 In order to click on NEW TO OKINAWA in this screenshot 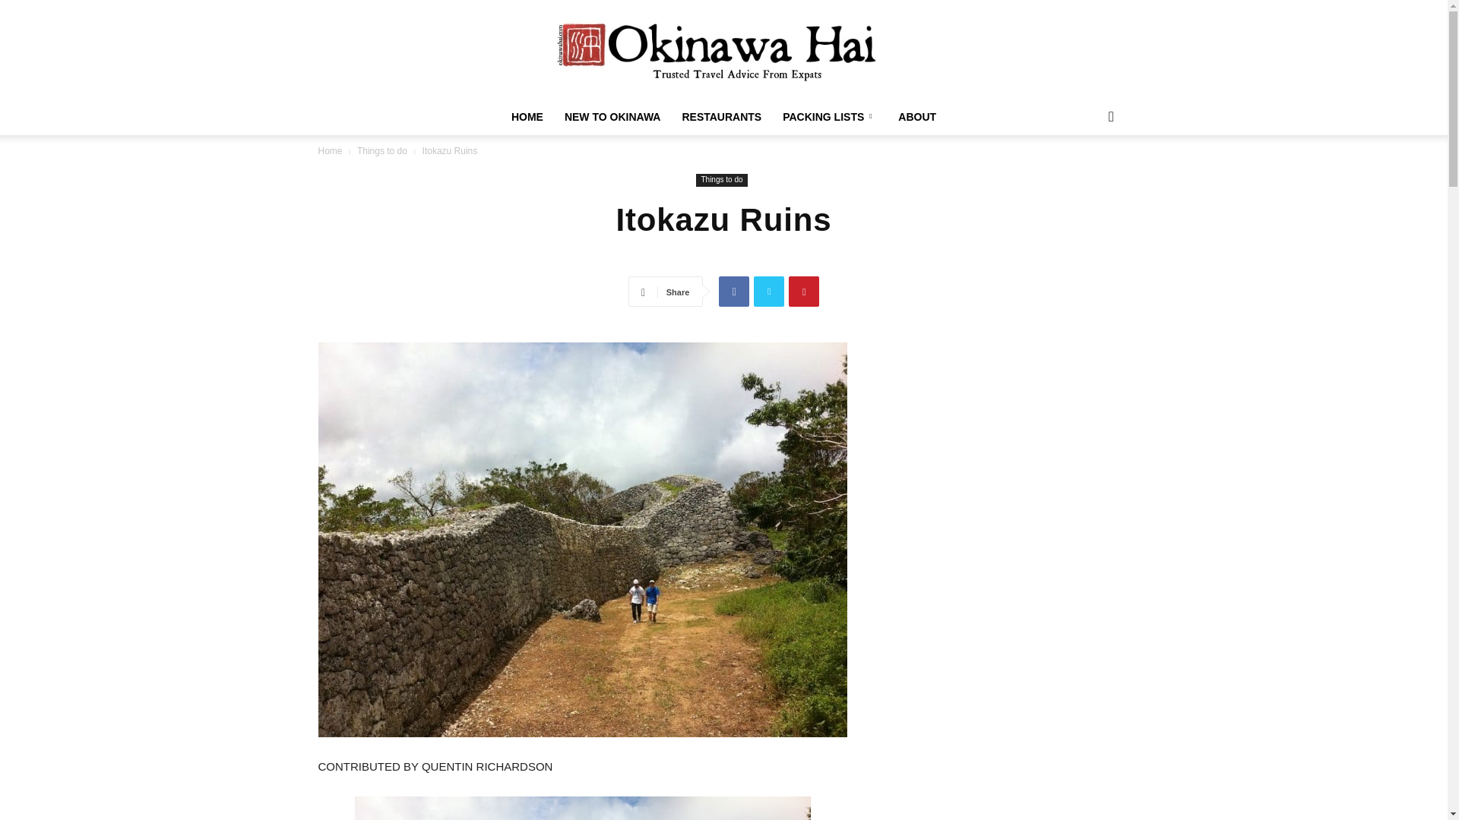, I will do `click(612, 117)`.